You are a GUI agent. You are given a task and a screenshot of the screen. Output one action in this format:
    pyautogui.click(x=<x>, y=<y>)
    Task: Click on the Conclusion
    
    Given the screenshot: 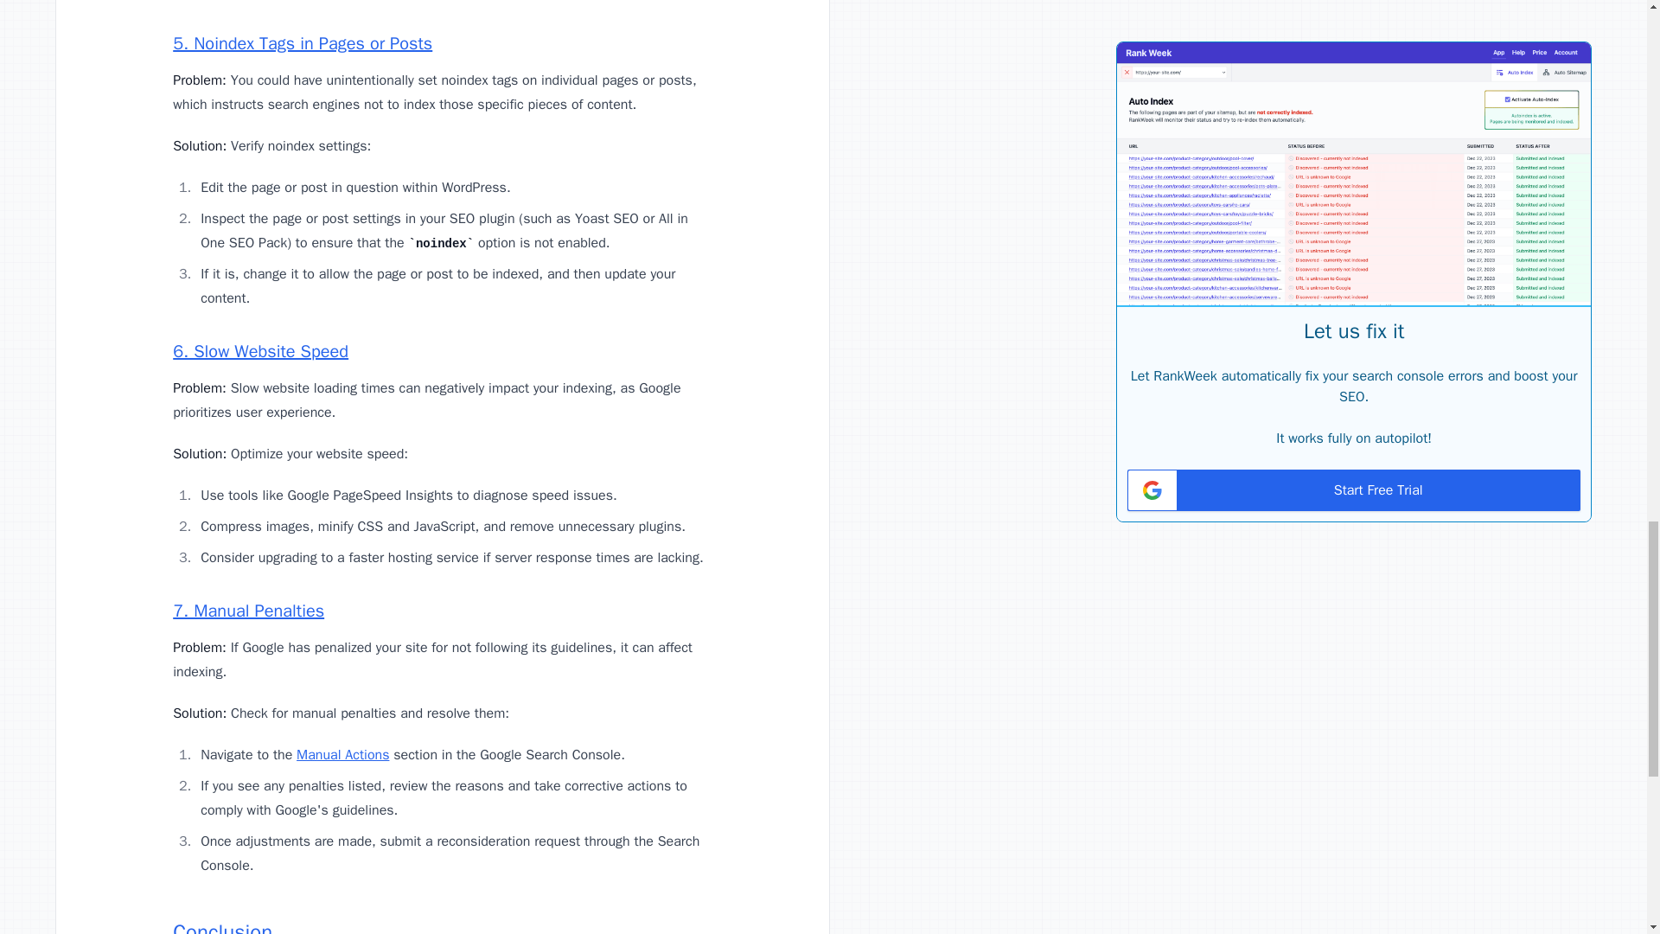 What is the action you would take?
    pyautogui.click(x=221, y=926)
    